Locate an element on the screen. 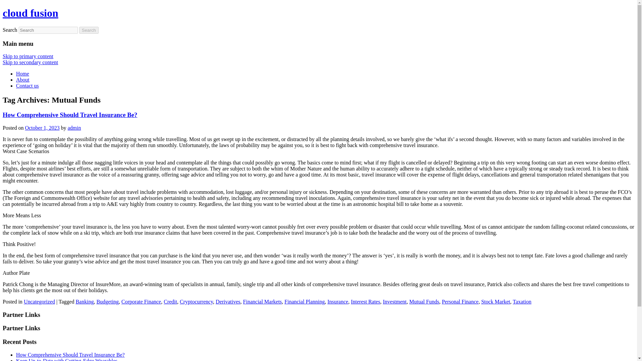  Financial Markets is located at coordinates (262, 302).